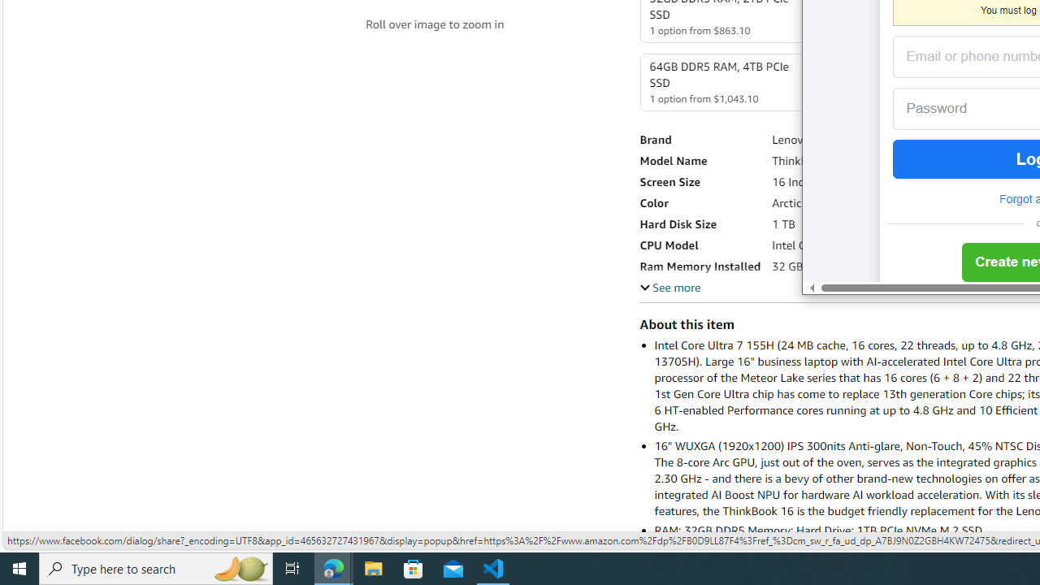  Describe the element at coordinates (19, 569) in the screenshot. I see `Start` at that location.